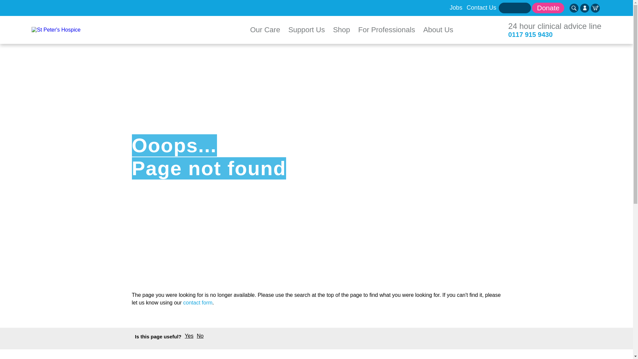 This screenshot has height=359, width=638. What do you see at coordinates (198, 302) in the screenshot?
I see `Contact Us` at bounding box center [198, 302].